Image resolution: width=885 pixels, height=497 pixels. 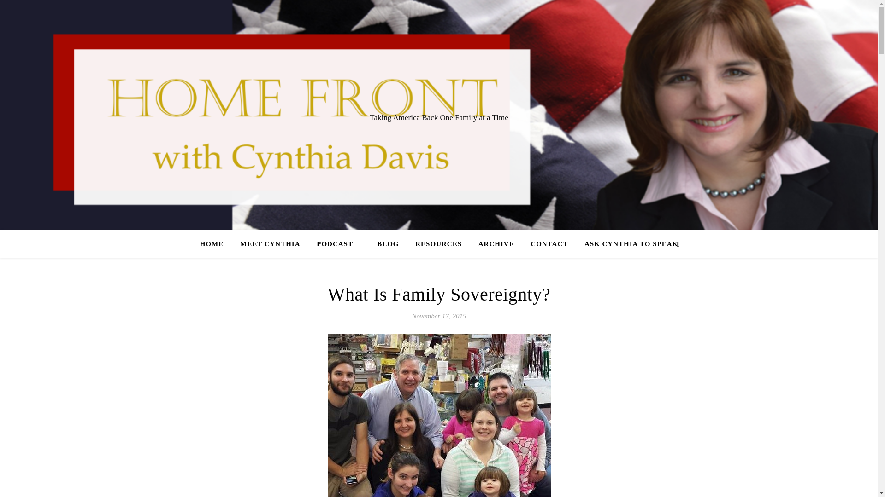 What do you see at coordinates (338, 244) in the screenshot?
I see `PODCAST` at bounding box center [338, 244].